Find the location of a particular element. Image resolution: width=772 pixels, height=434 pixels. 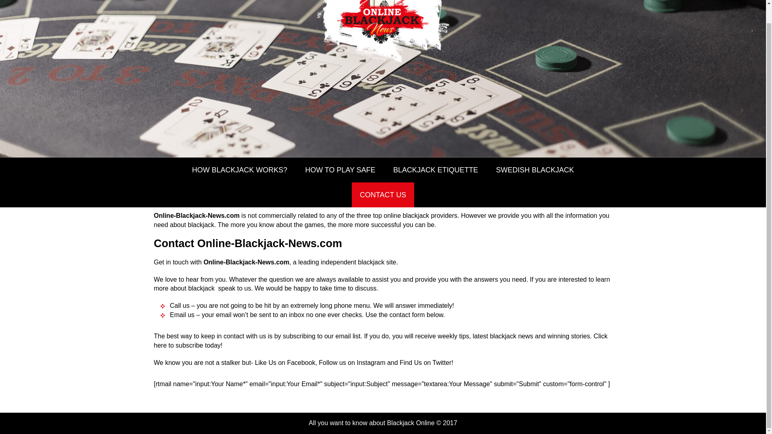

HOW TO PLAY SAFE is located at coordinates (340, 170).